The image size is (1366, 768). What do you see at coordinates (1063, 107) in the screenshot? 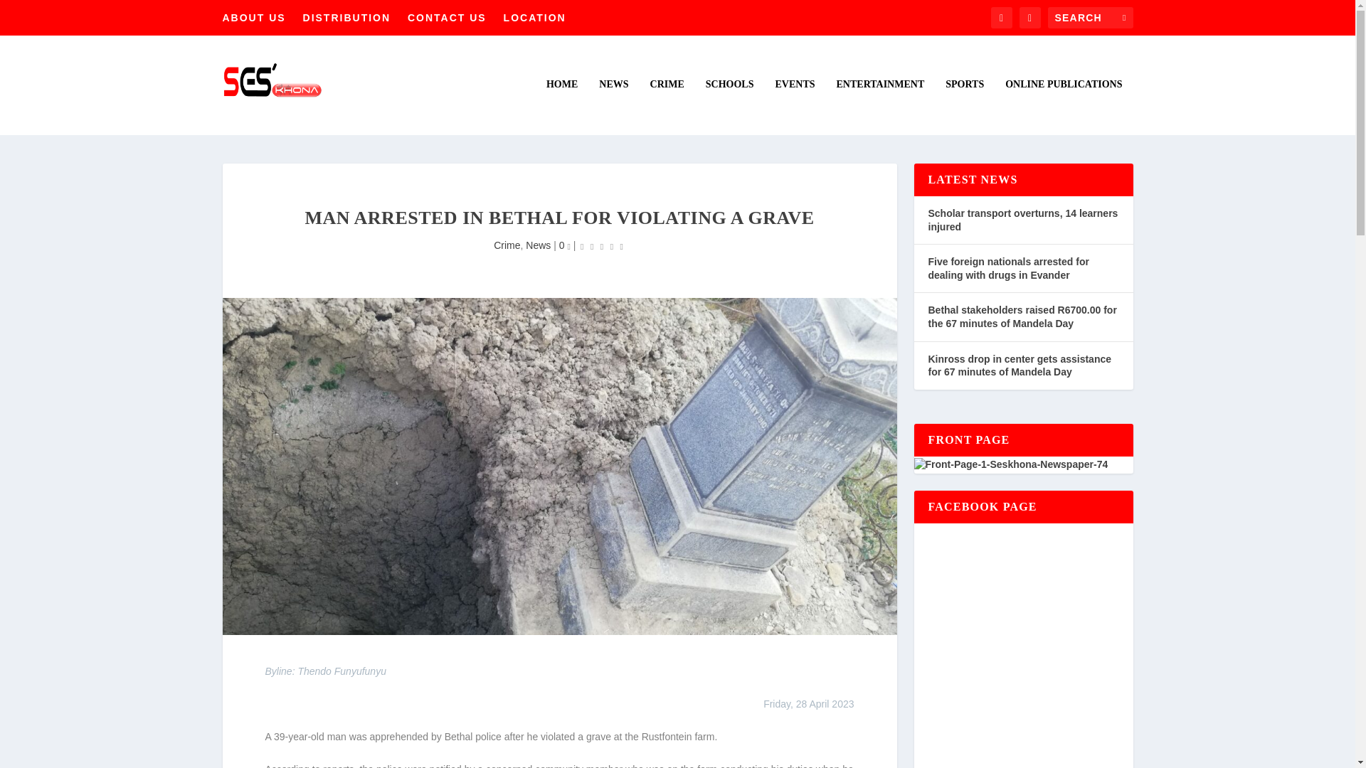
I see `ONLINE PUBLICATIONS` at bounding box center [1063, 107].